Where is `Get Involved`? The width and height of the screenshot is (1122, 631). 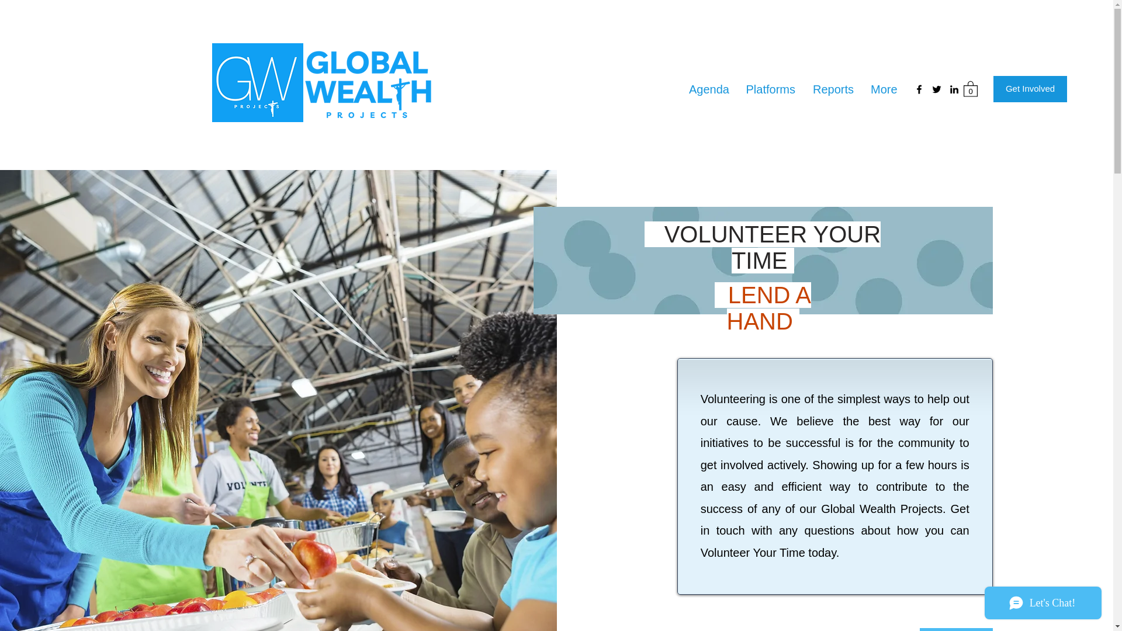 Get Involved is located at coordinates (1030, 89).